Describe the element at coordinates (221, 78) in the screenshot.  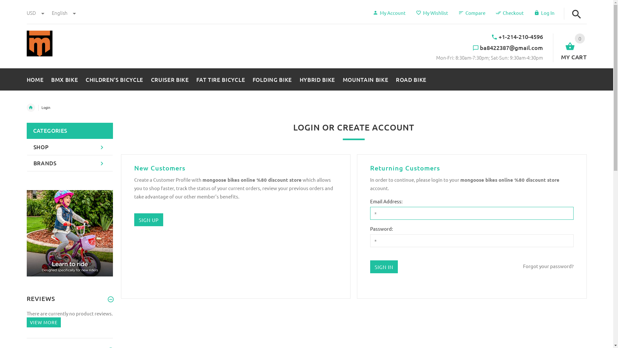
I see `FAT TIRE BICYCLE` at that location.